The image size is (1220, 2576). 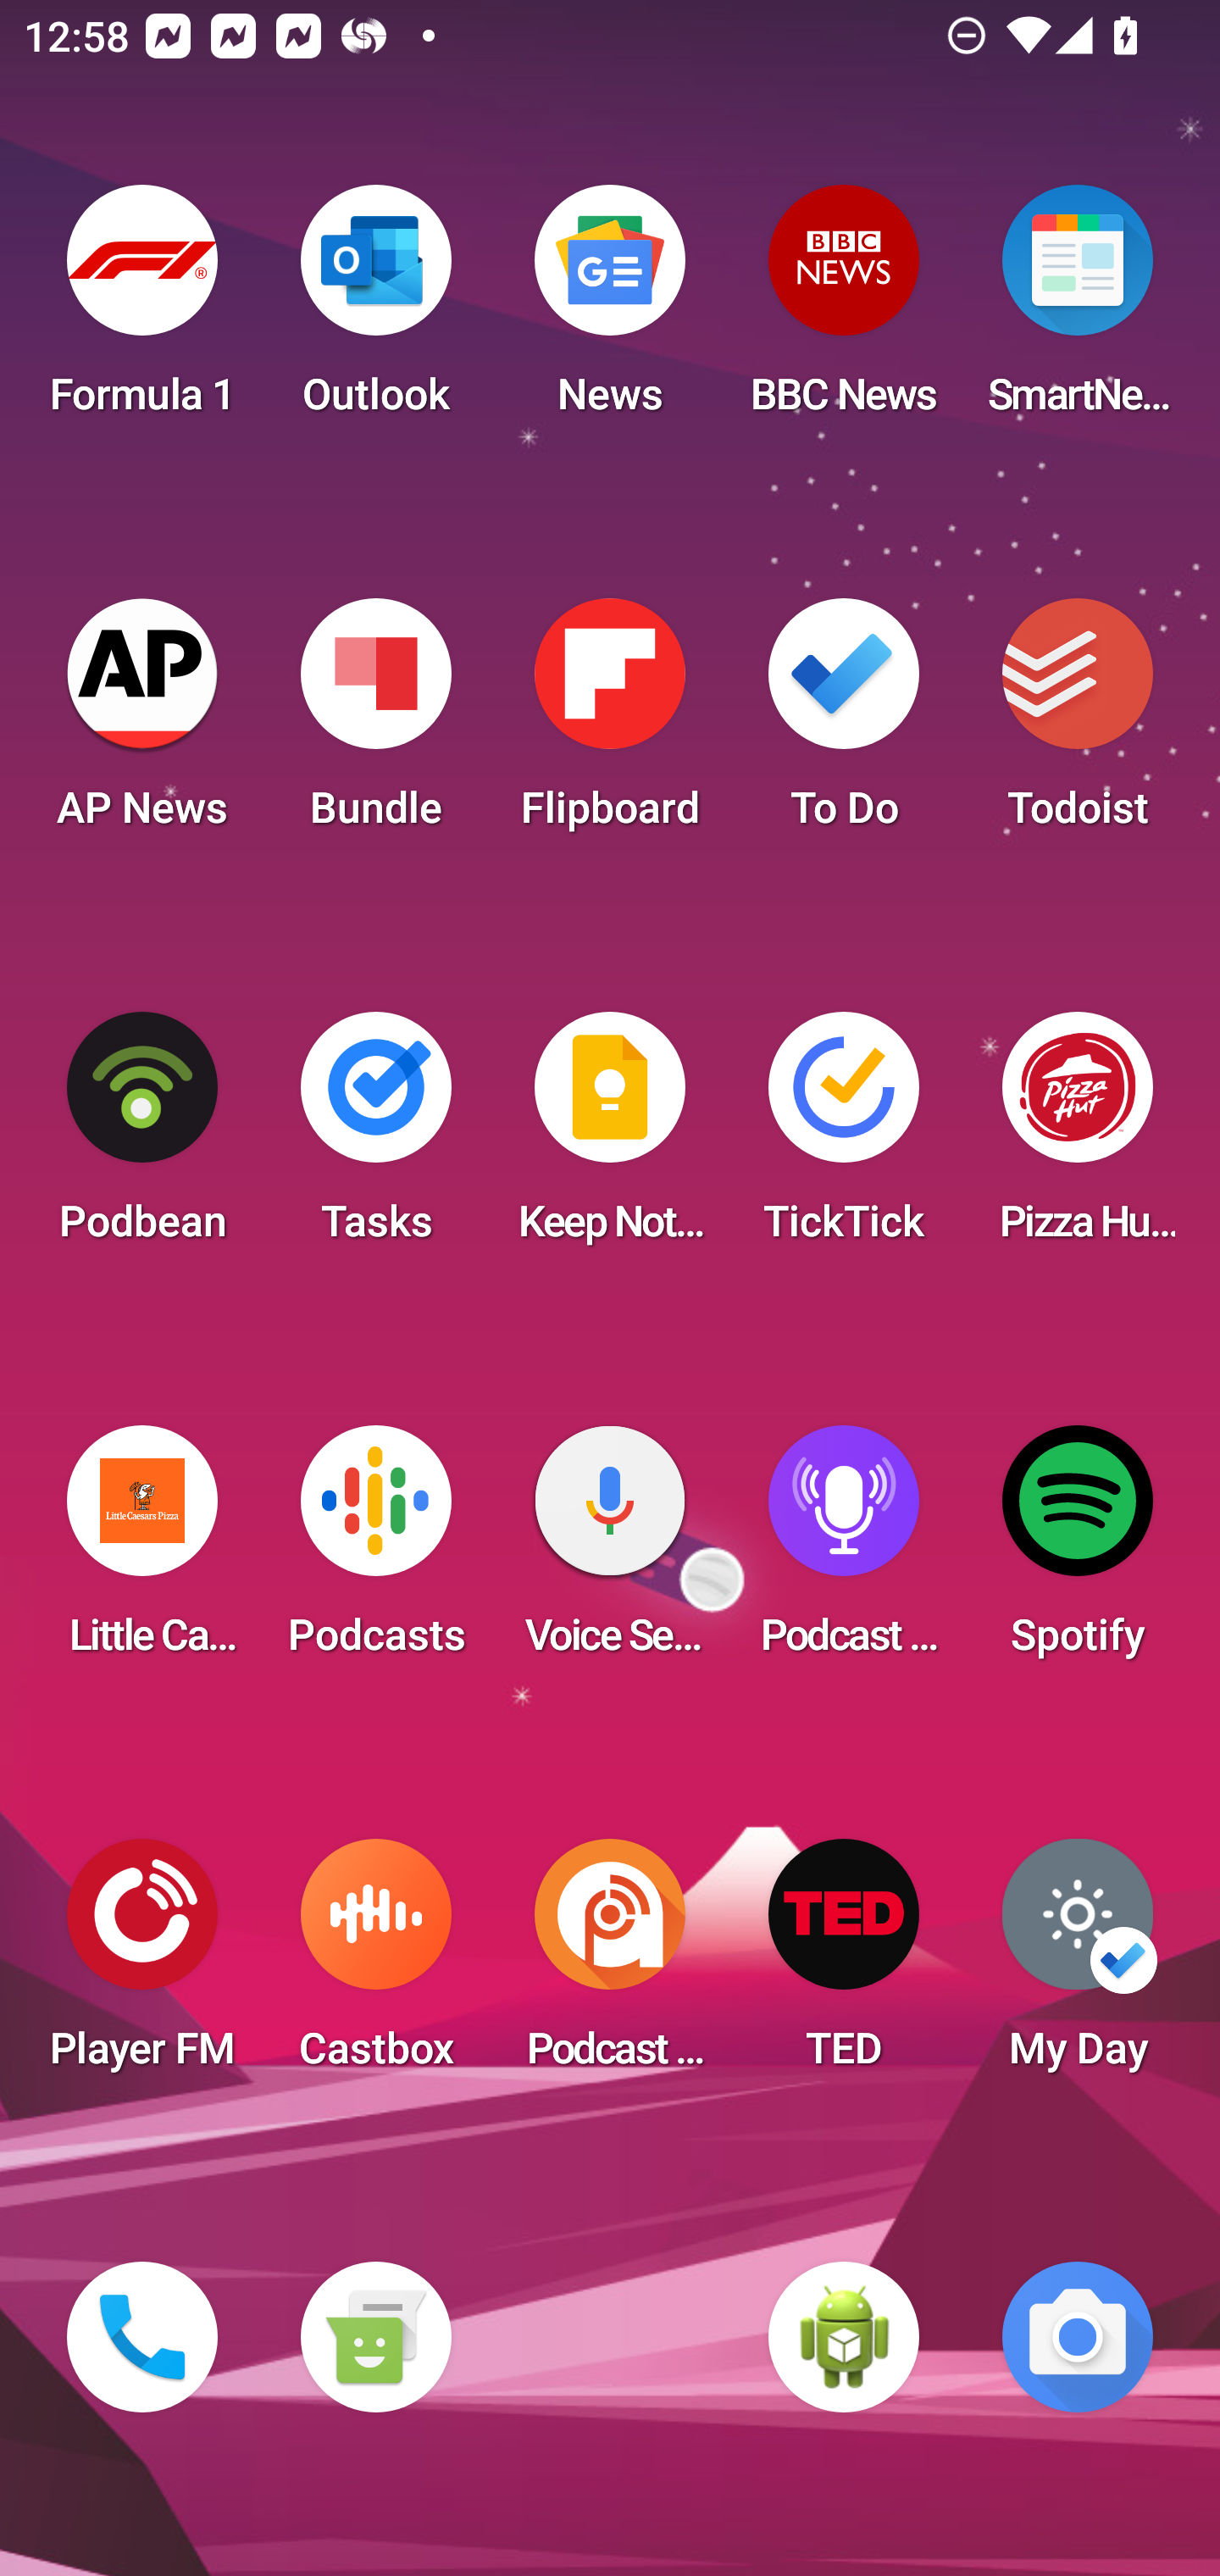 What do you see at coordinates (375, 2337) in the screenshot?
I see `Messaging` at bounding box center [375, 2337].